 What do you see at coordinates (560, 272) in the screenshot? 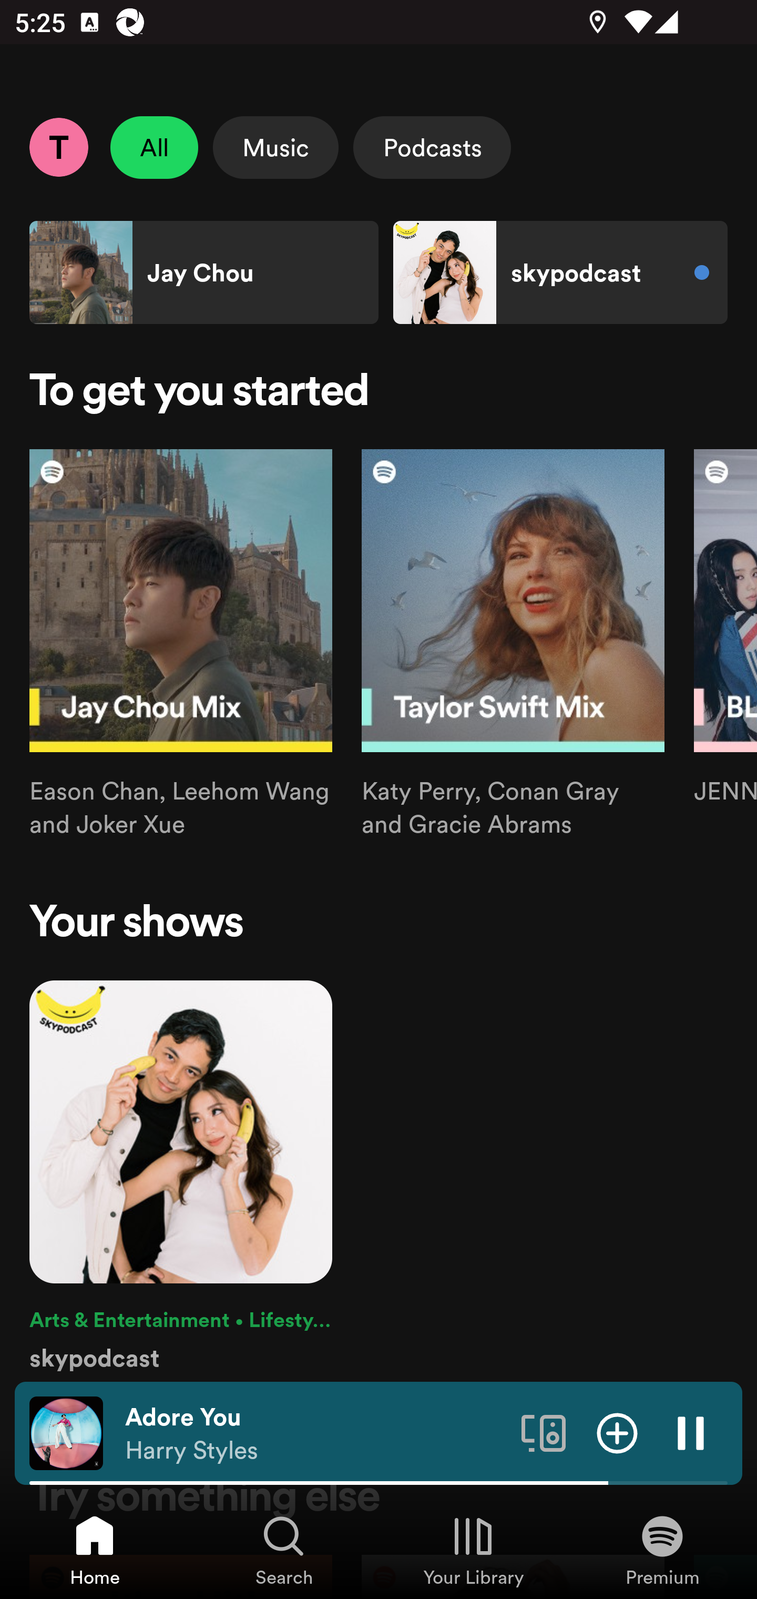
I see `skypodcast Shortcut skypodcast New content` at bounding box center [560, 272].